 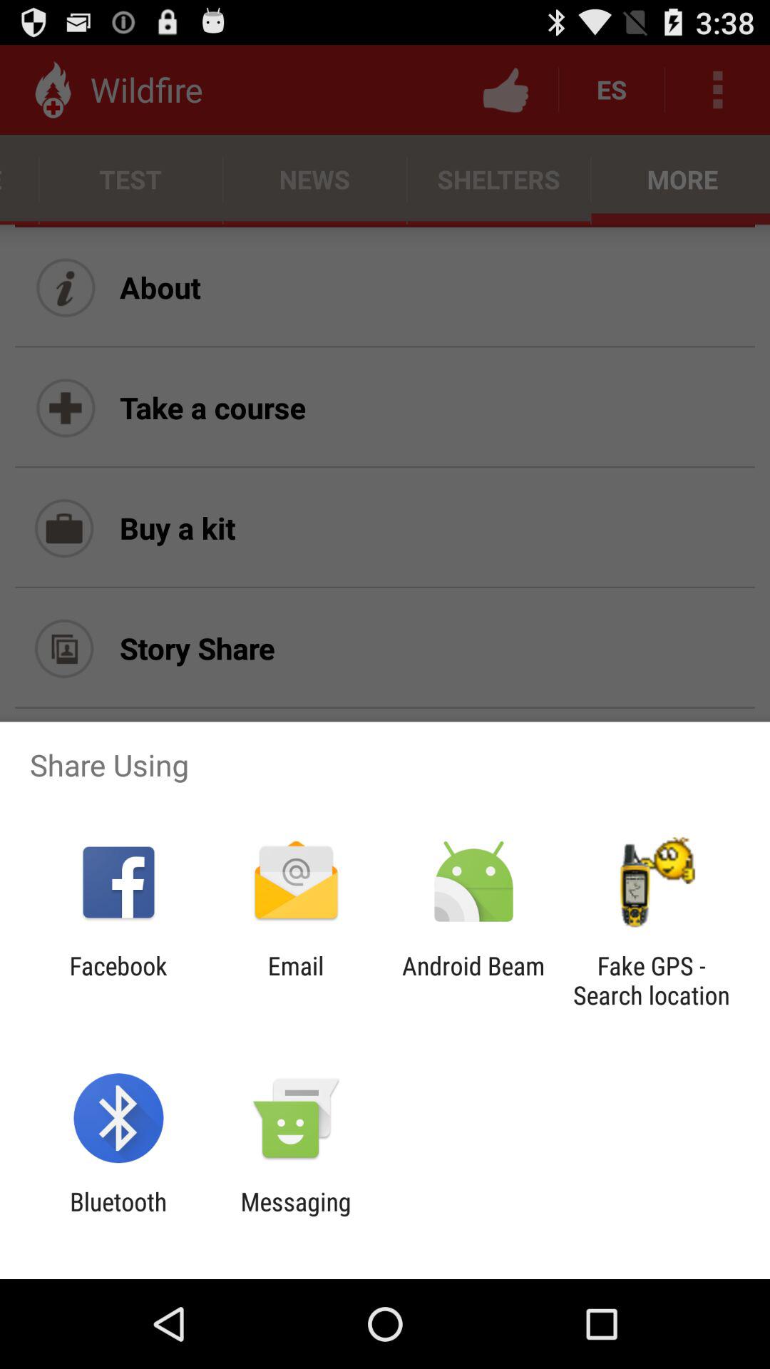 What do you see at coordinates (295, 980) in the screenshot?
I see `tap the app next to the android beam item` at bounding box center [295, 980].